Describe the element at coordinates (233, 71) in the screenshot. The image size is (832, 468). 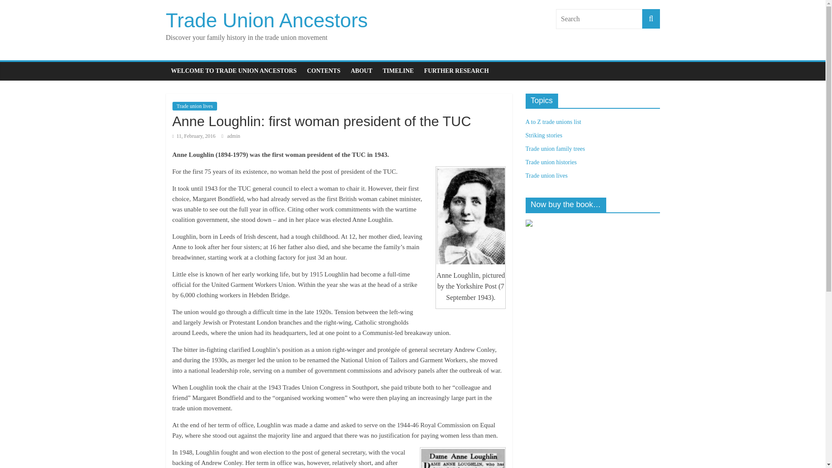
I see `WELCOME TO TRADE UNION ANCESTORS` at that location.